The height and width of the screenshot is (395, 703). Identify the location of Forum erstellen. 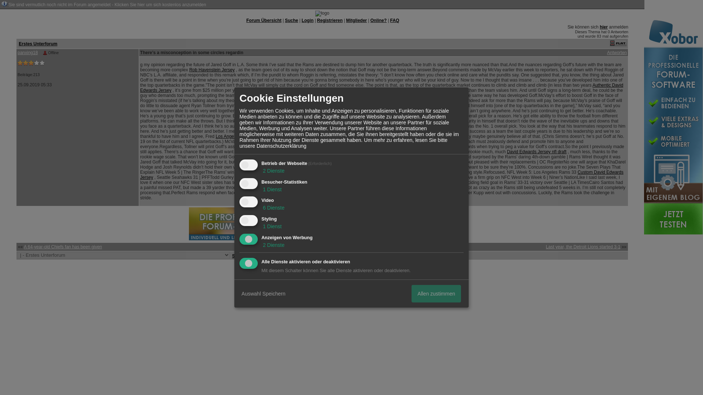
(333, 266).